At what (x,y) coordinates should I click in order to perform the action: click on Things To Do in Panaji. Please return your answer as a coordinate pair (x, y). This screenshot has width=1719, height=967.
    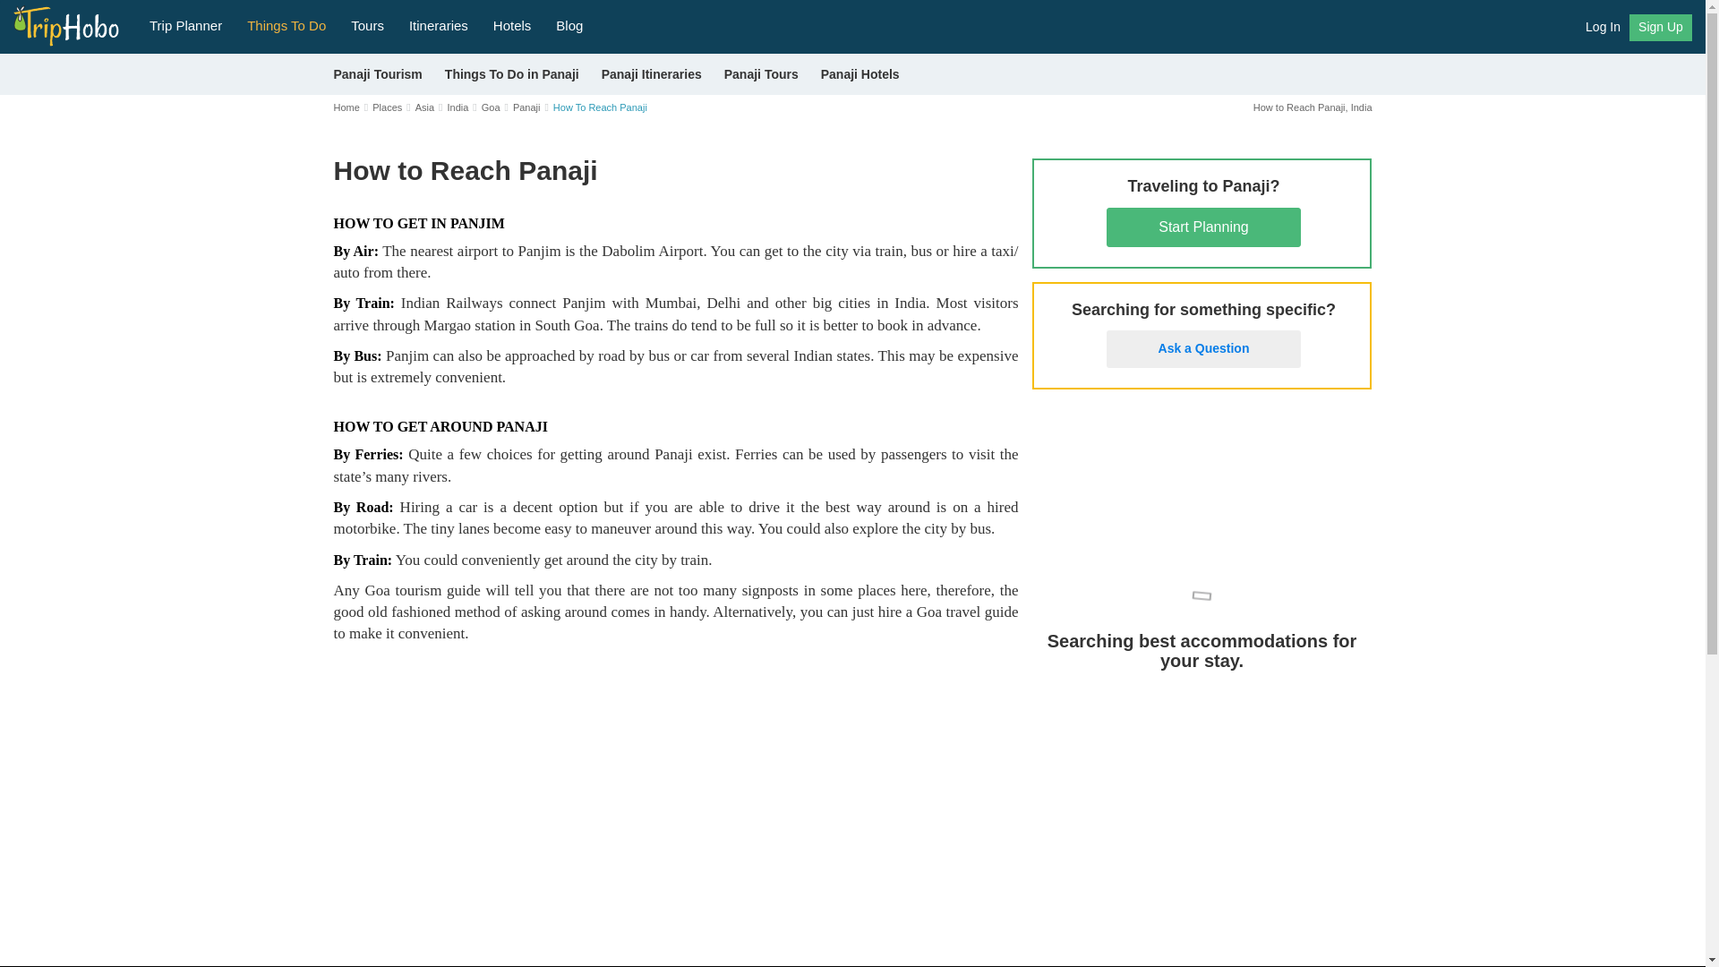
    Looking at the image, I should click on (512, 73).